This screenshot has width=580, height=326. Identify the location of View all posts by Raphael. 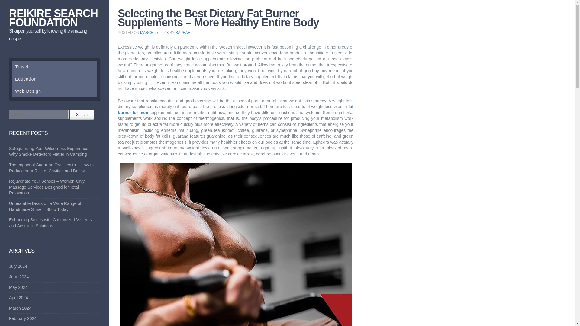
(184, 33).